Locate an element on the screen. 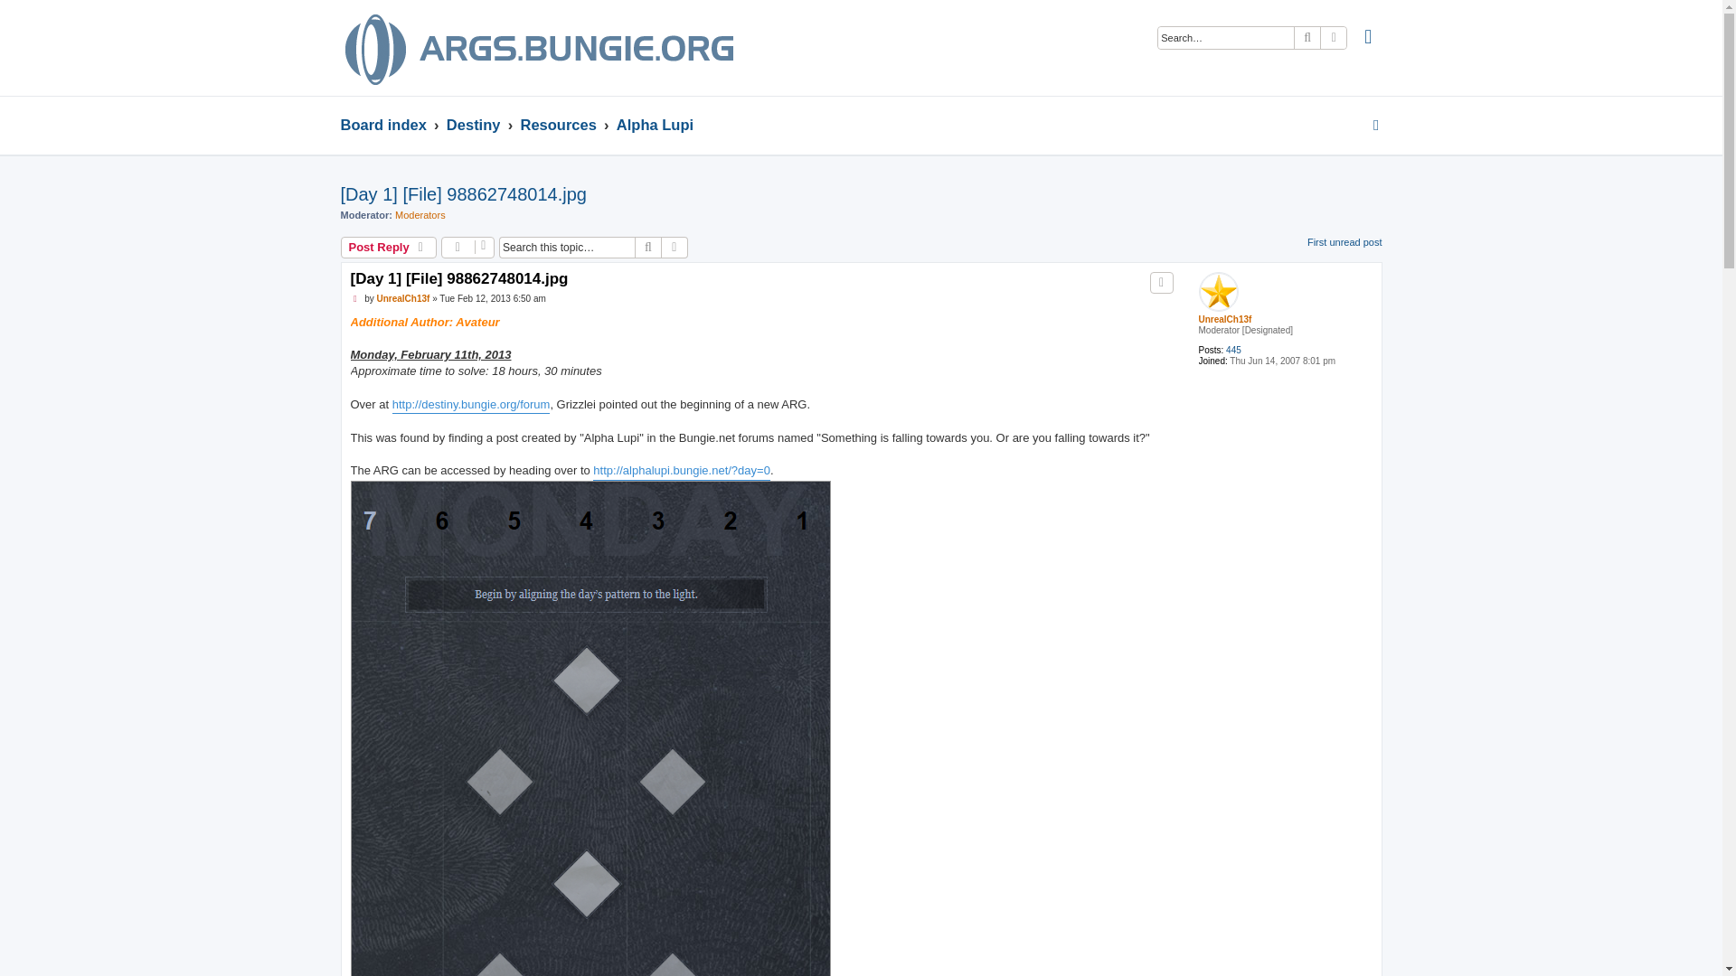 Image resolution: width=1736 pixels, height=976 pixels. Search for keywords is located at coordinates (1225, 38).